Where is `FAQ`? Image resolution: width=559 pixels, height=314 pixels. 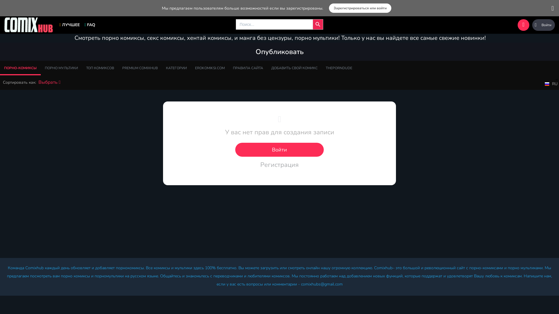
FAQ is located at coordinates (90, 25).